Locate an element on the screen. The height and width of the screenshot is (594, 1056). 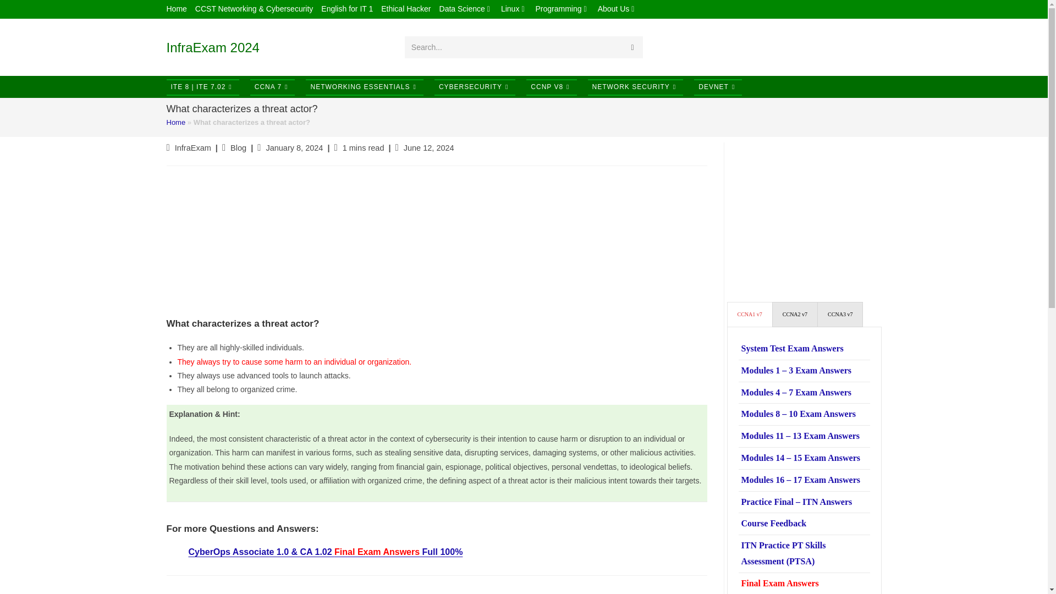
Home is located at coordinates (176, 9).